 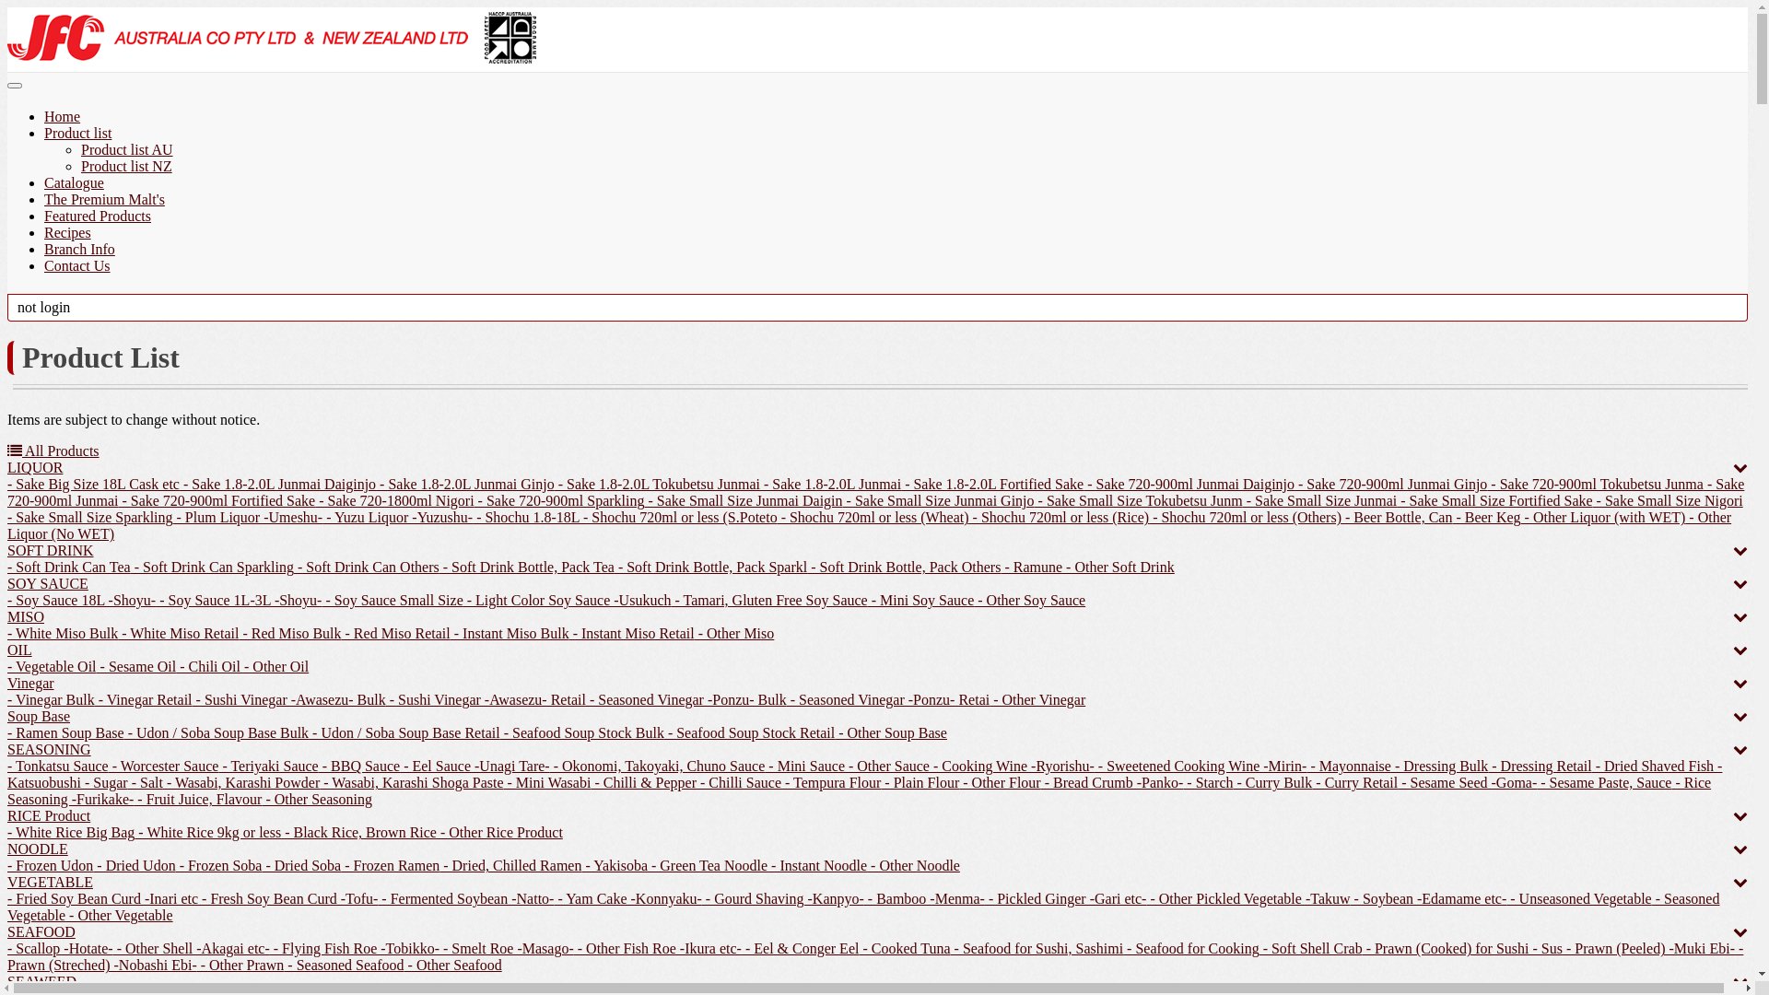 What do you see at coordinates (527, 567) in the screenshot?
I see `- Soft Drink Bottle, Pack Tea` at bounding box center [527, 567].